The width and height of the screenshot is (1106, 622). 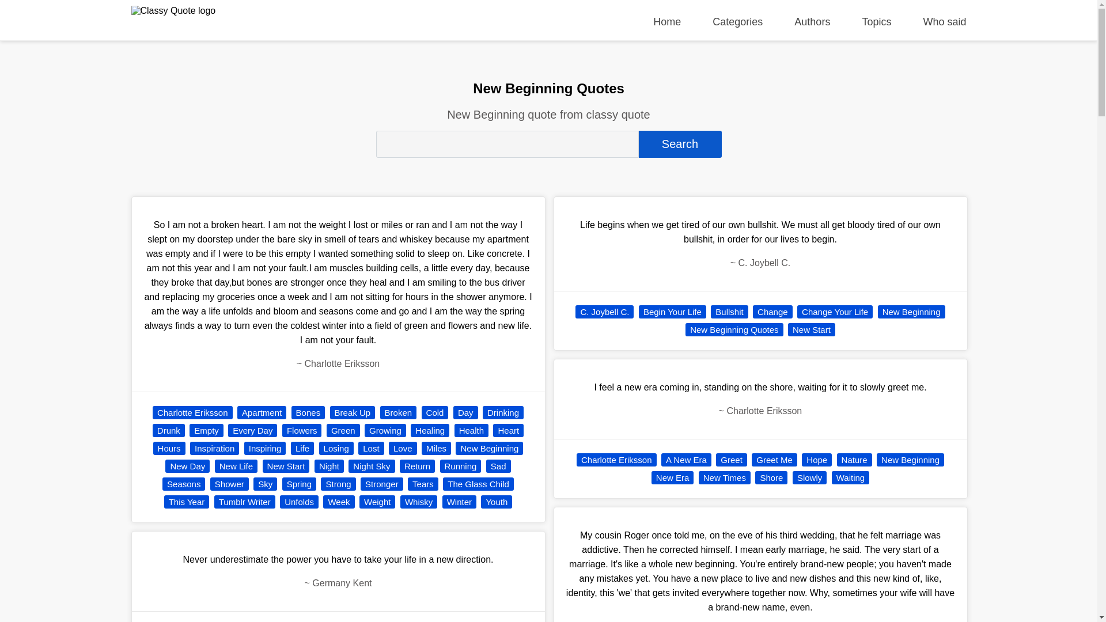 I want to click on Topics, so click(x=876, y=22).